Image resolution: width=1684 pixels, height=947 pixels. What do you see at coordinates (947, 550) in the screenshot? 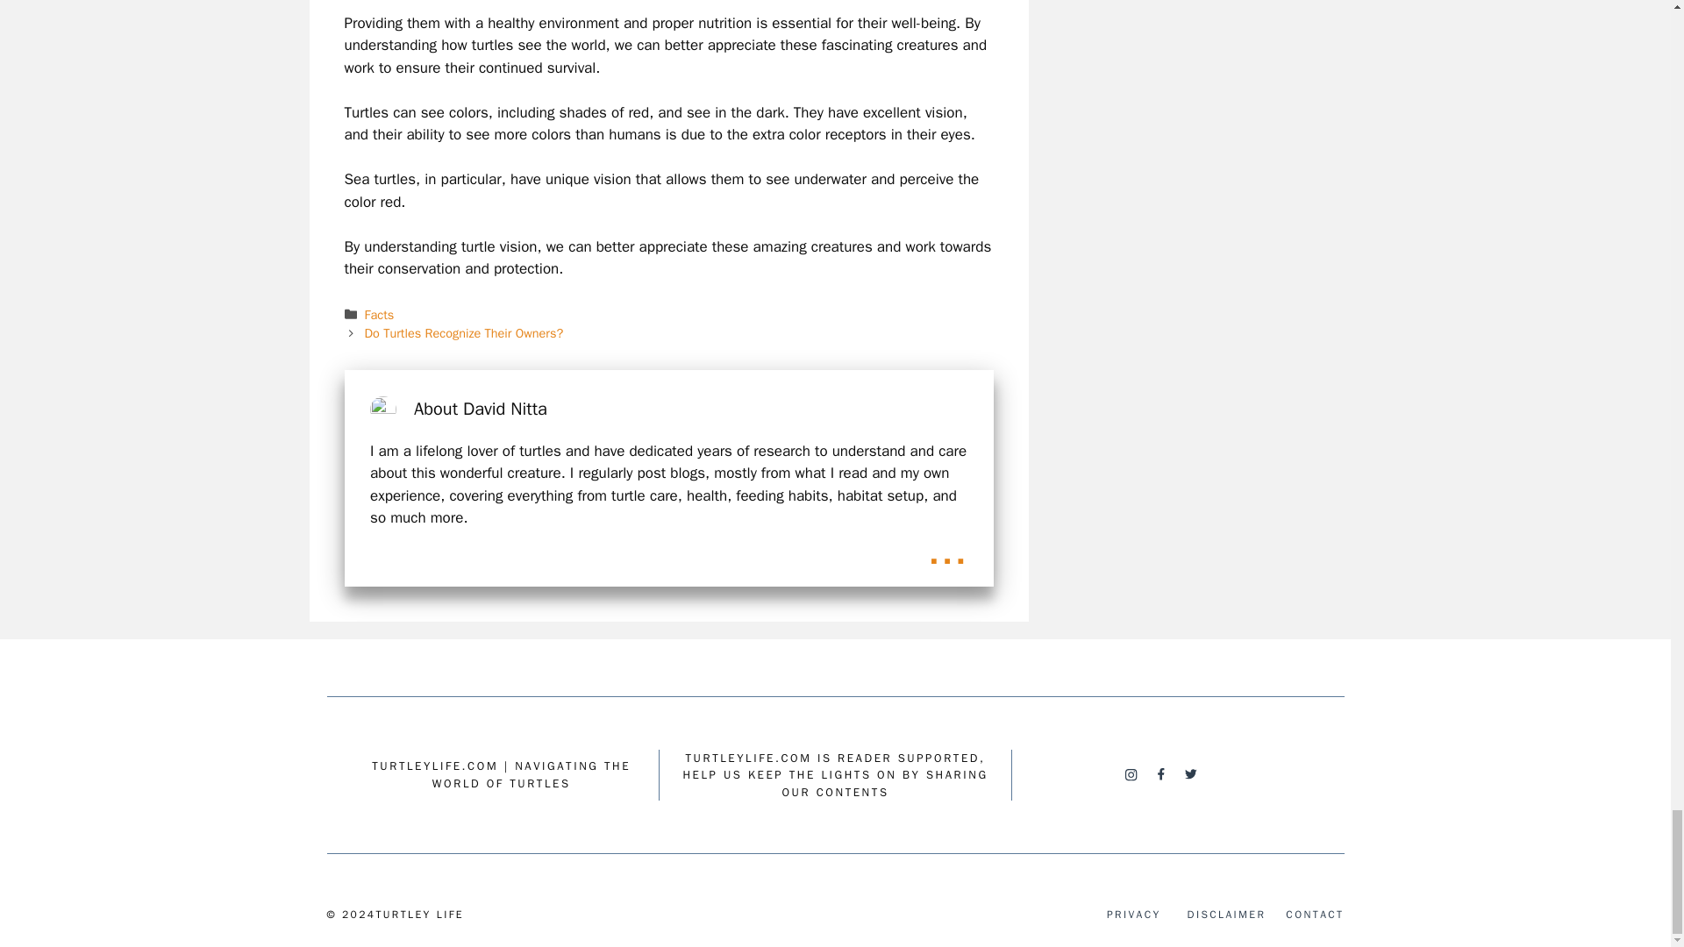
I see `...` at bounding box center [947, 550].